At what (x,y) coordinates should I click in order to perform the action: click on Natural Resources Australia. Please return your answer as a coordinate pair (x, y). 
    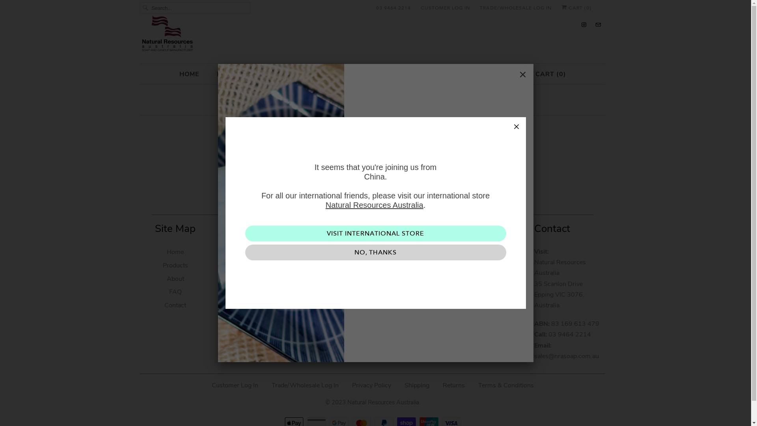
    Looking at the image, I should click on (375, 205).